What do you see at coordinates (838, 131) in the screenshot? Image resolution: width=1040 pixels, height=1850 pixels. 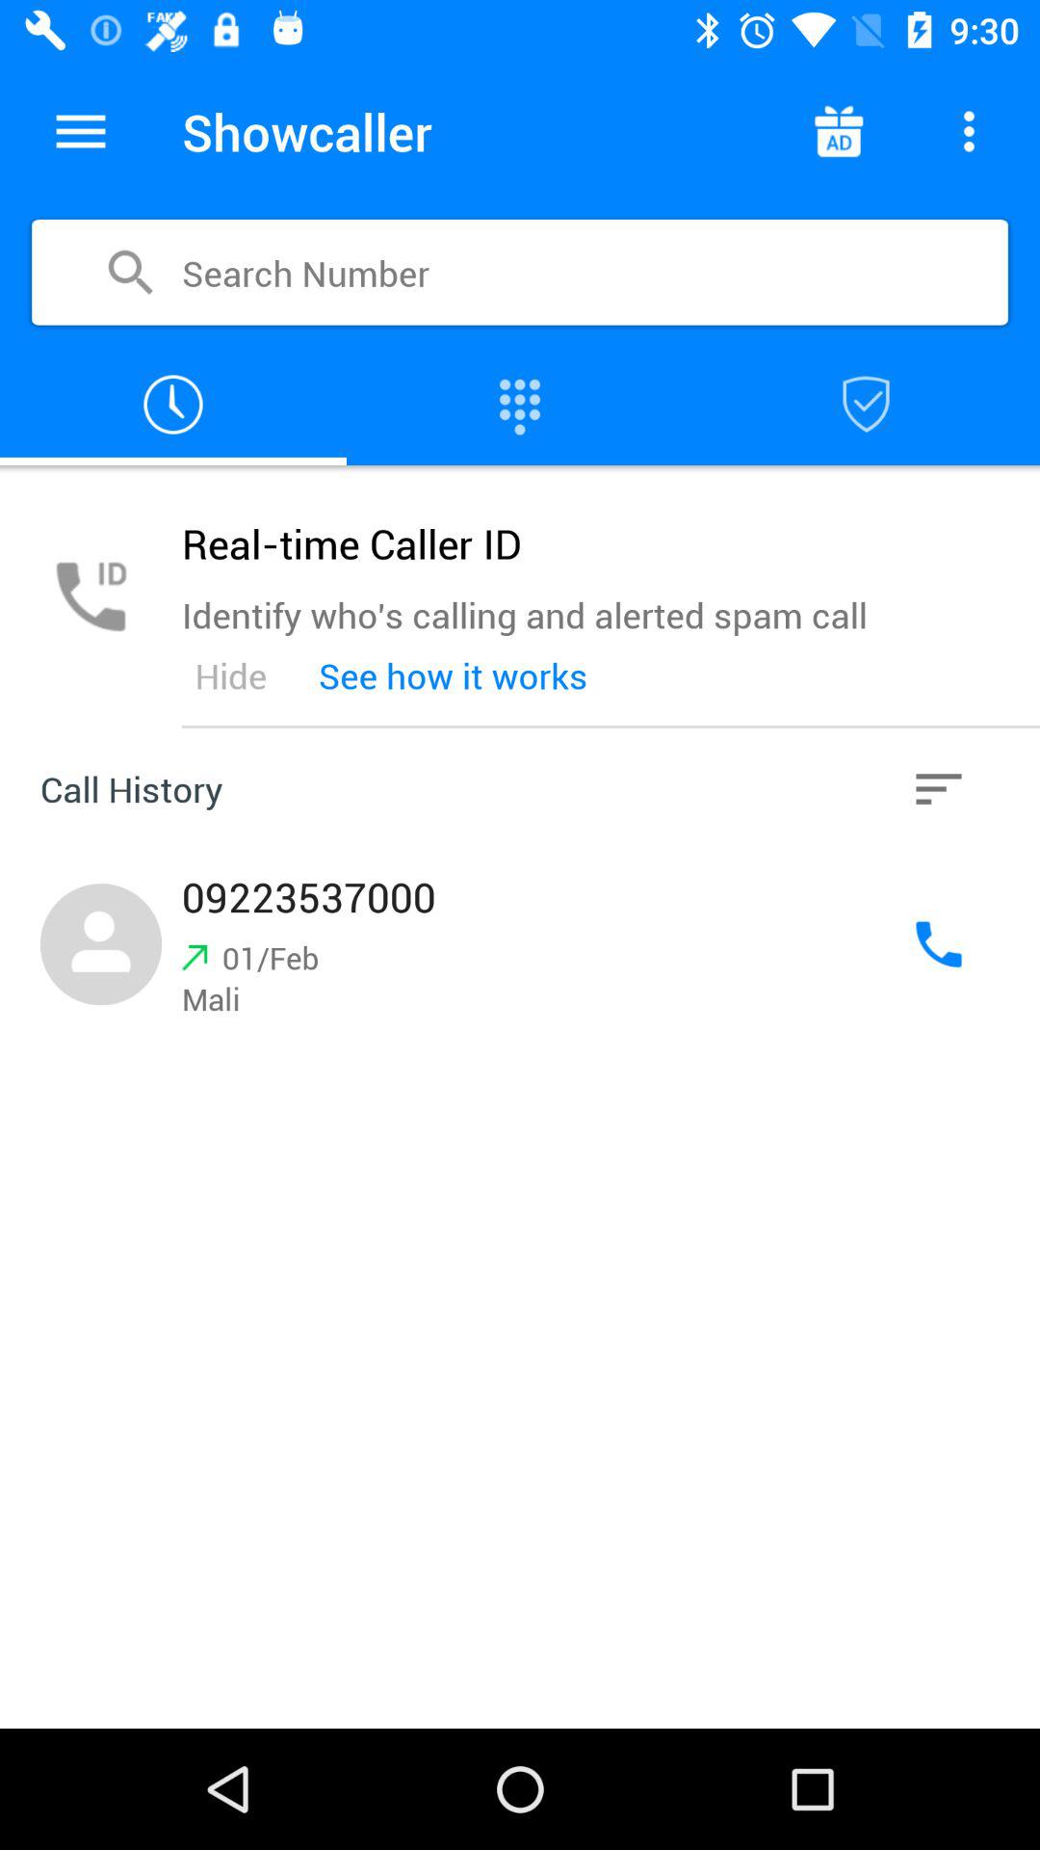 I see `advertisement` at bounding box center [838, 131].